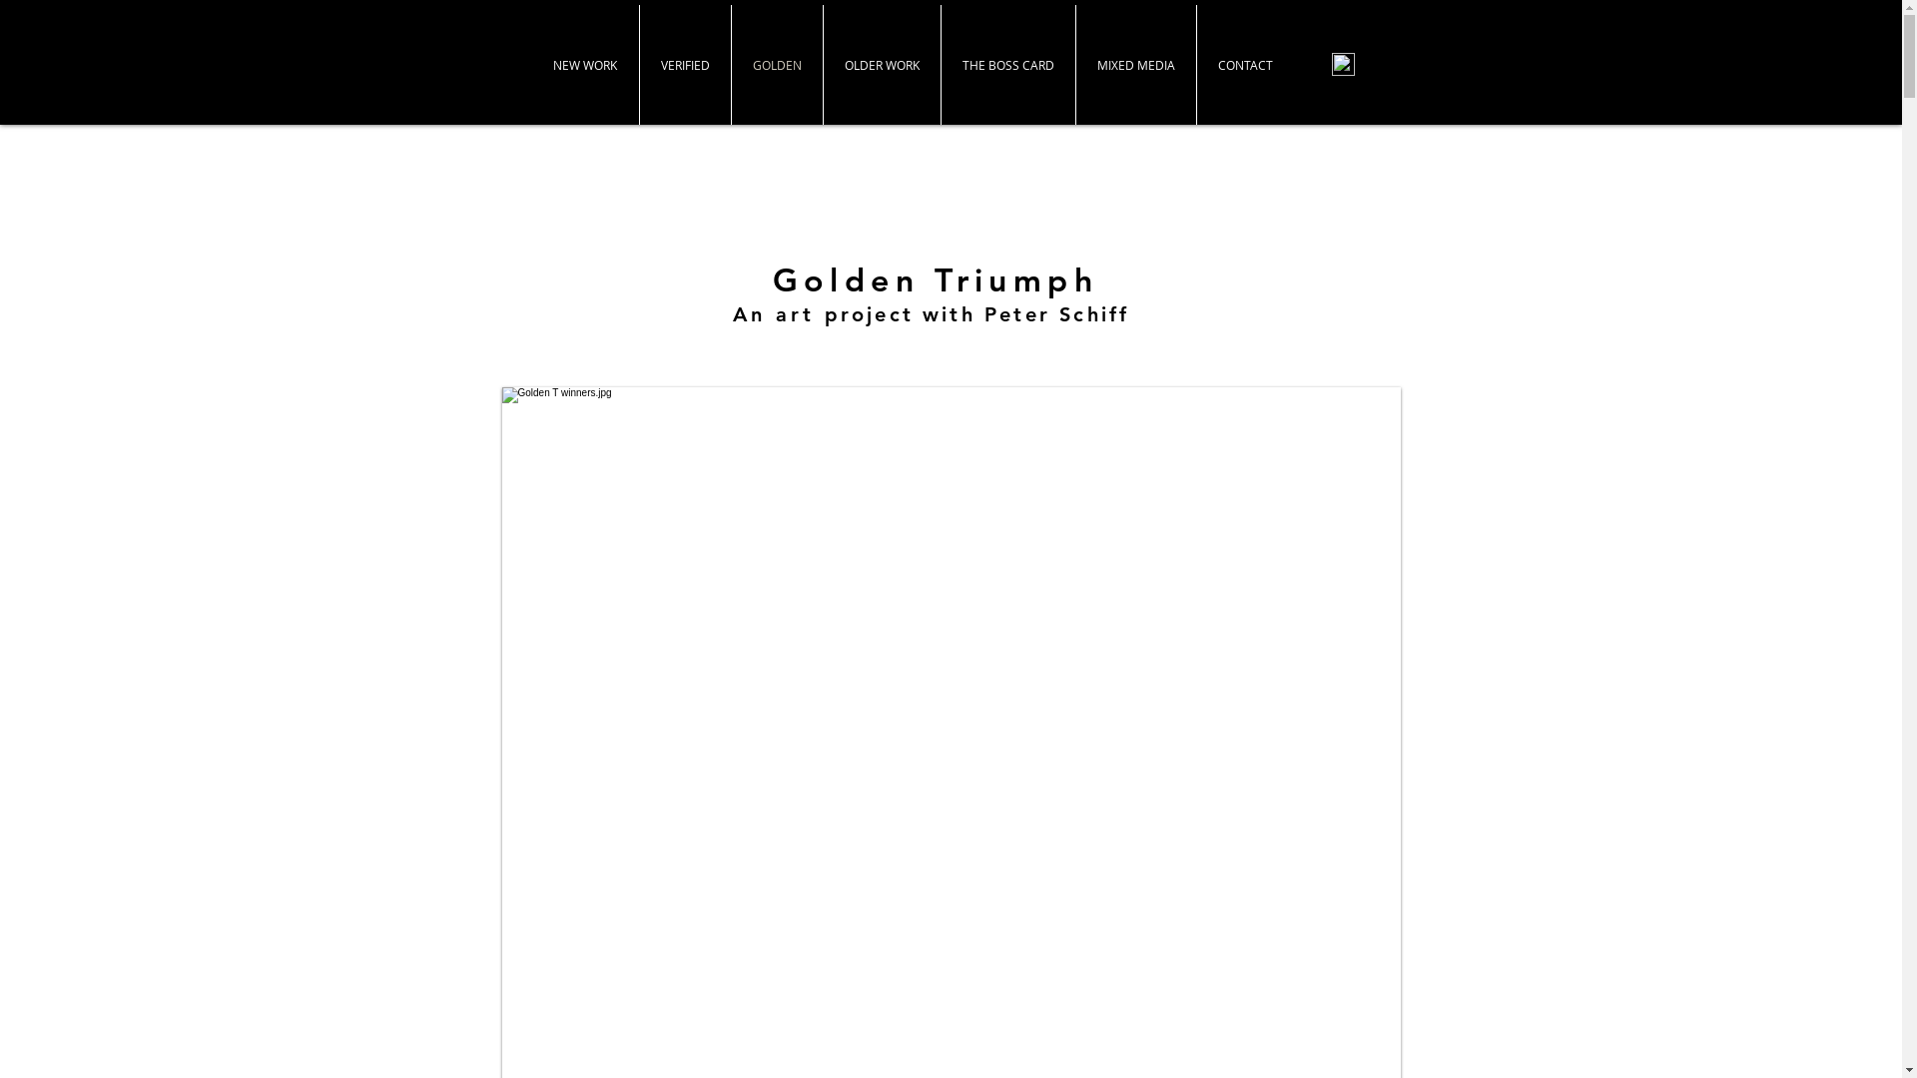 The width and height of the screenshot is (1917, 1078). I want to click on THE BOSS CARD, so click(1007, 65).